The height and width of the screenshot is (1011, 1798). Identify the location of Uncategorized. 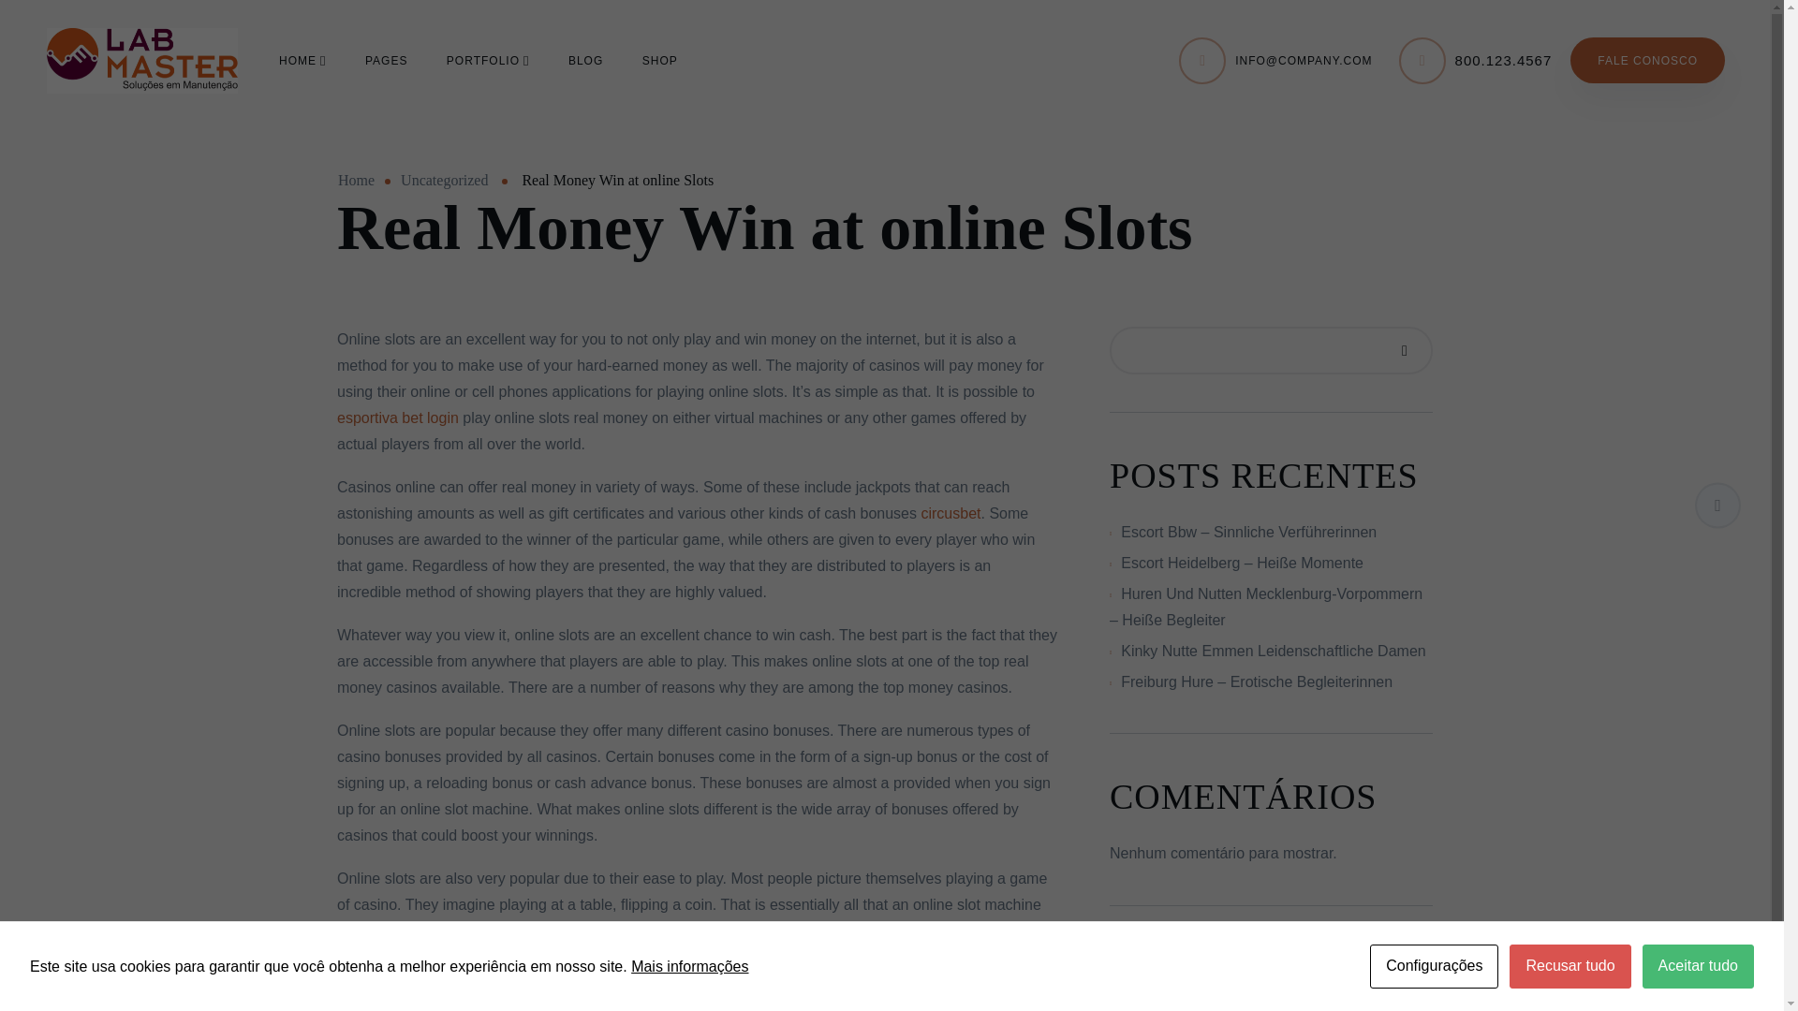
(444, 180).